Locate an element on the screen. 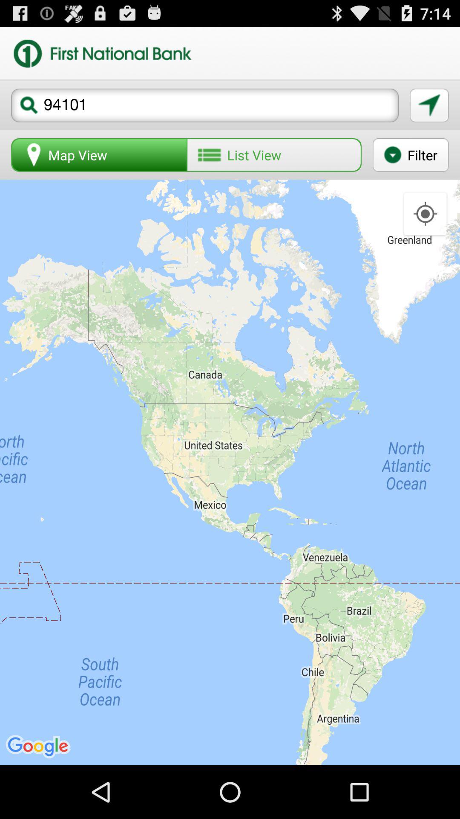 This screenshot has height=819, width=460. choose icon below 94101 icon is located at coordinates (99, 155).